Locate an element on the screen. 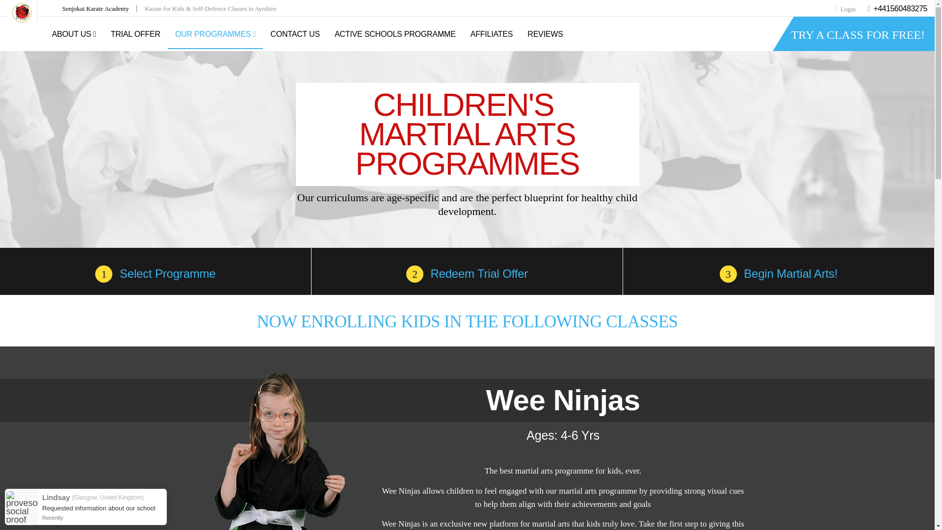  OUR PROGRAMMES is located at coordinates (215, 35).